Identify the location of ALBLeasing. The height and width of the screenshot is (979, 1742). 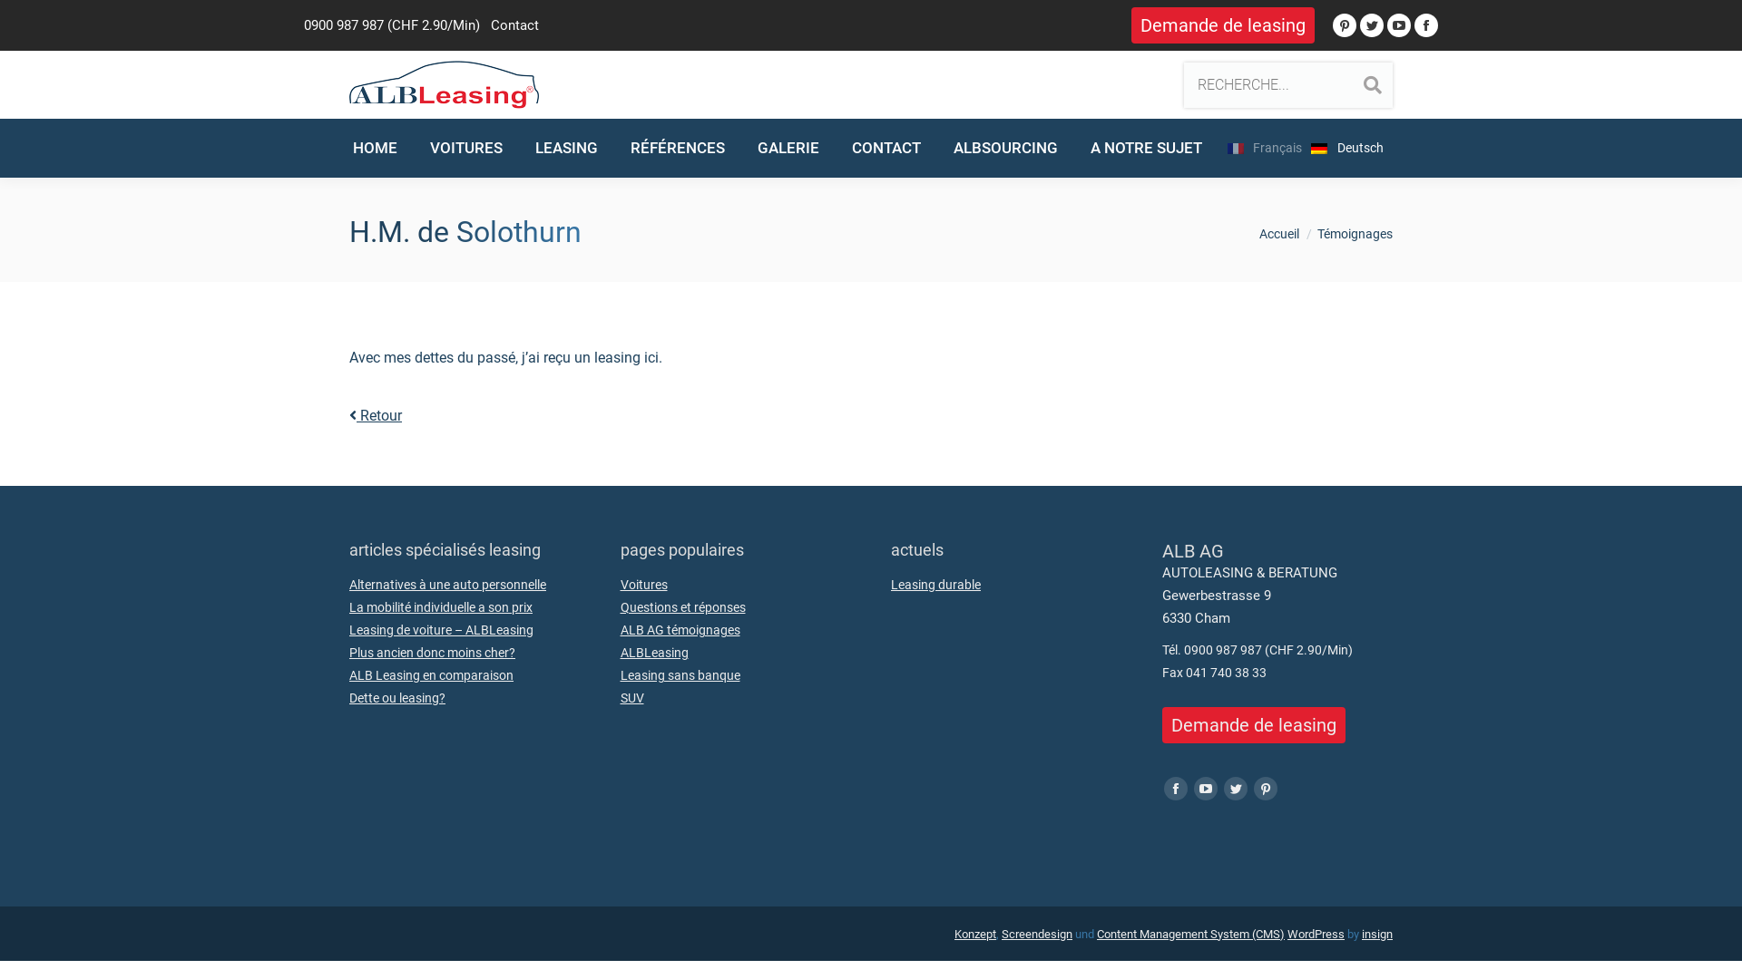
(655, 653).